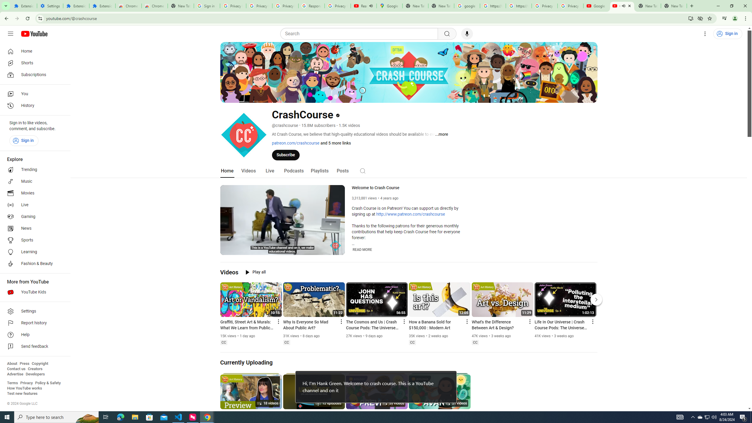 The image size is (752, 423). What do you see at coordinates (33, 75) in the screenshot?
I see `Subscriptions` at bounding box center [33, 75].